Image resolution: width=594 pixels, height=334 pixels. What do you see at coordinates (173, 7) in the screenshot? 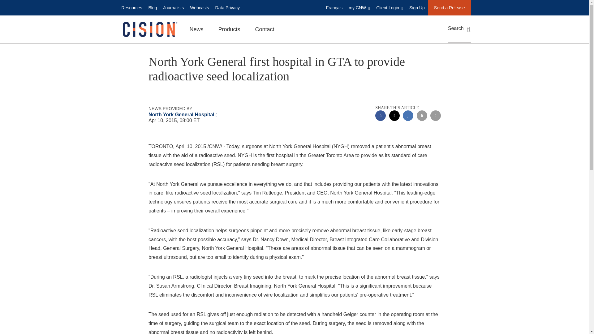
I see `Journalists` at bounding box center [173, 7].